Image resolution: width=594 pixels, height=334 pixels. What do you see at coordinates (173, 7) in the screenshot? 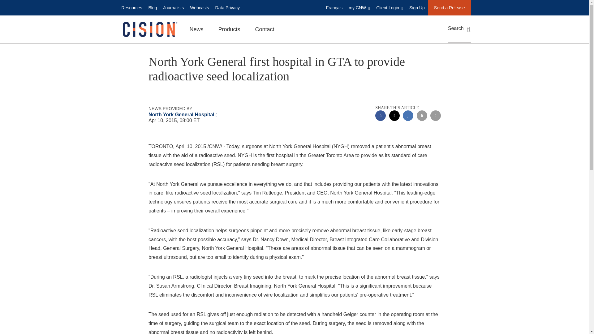
I see `Journalists` at bounding box center [173, 7].